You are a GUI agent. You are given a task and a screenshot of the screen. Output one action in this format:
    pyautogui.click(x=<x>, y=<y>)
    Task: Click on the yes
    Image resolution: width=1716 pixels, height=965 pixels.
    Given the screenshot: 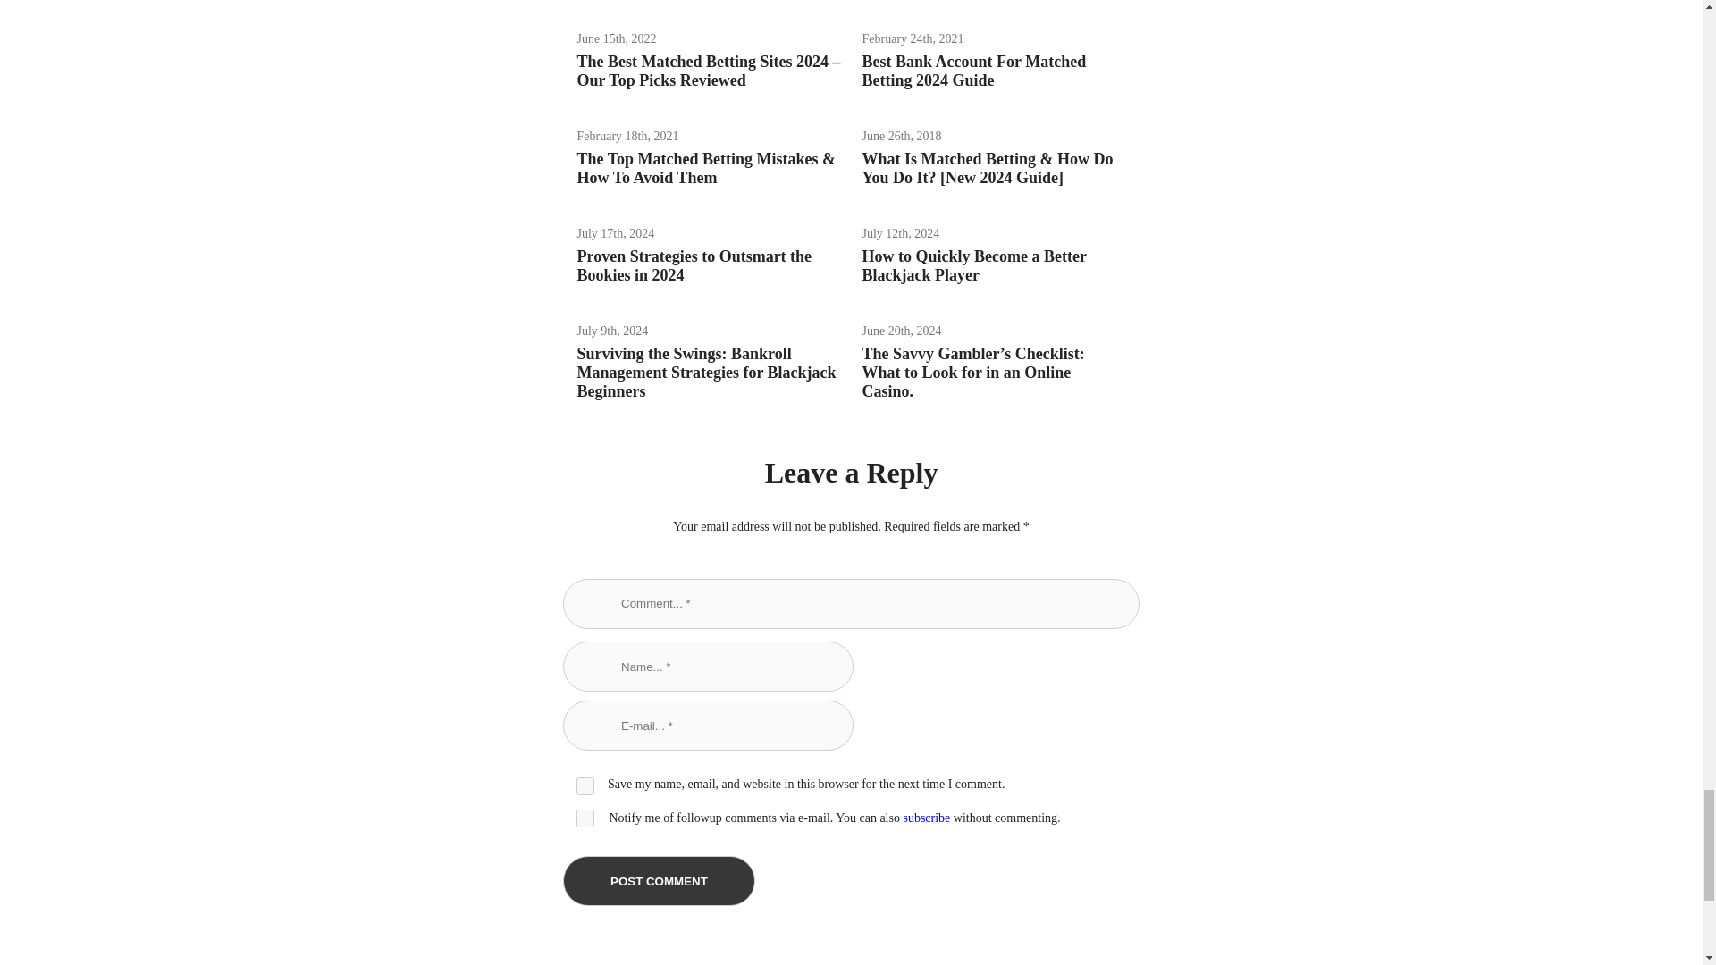 What is the action you would take?
    pyautogui.click(x=585, y=786)
    